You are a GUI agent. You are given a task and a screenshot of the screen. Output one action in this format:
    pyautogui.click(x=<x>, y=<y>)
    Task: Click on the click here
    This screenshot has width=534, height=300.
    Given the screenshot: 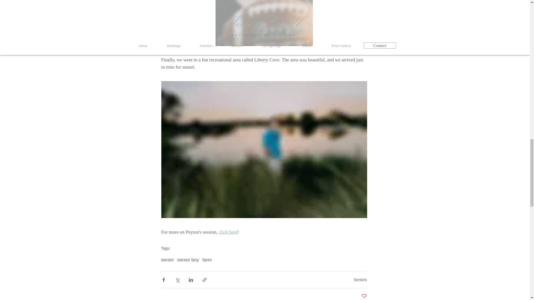 What is the action you would take?
    pyautogui.click(x=228, y=232)
    